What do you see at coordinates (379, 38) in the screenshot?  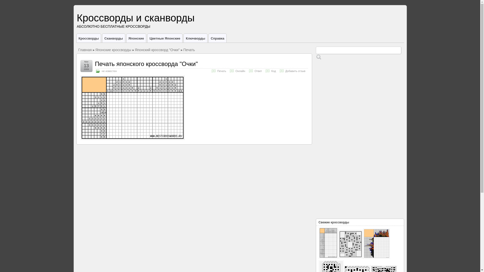 I see `Twitter` at bounding box center [379, 38].